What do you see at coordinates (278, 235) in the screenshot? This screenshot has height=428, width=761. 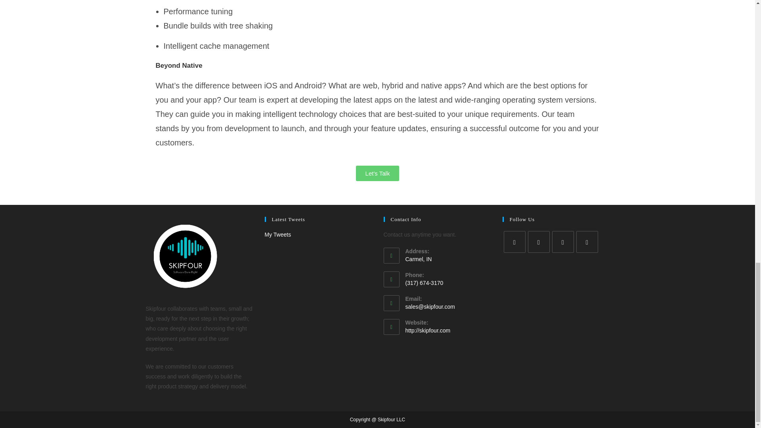 I see `My Tweets` at bounding box center [278, 235].